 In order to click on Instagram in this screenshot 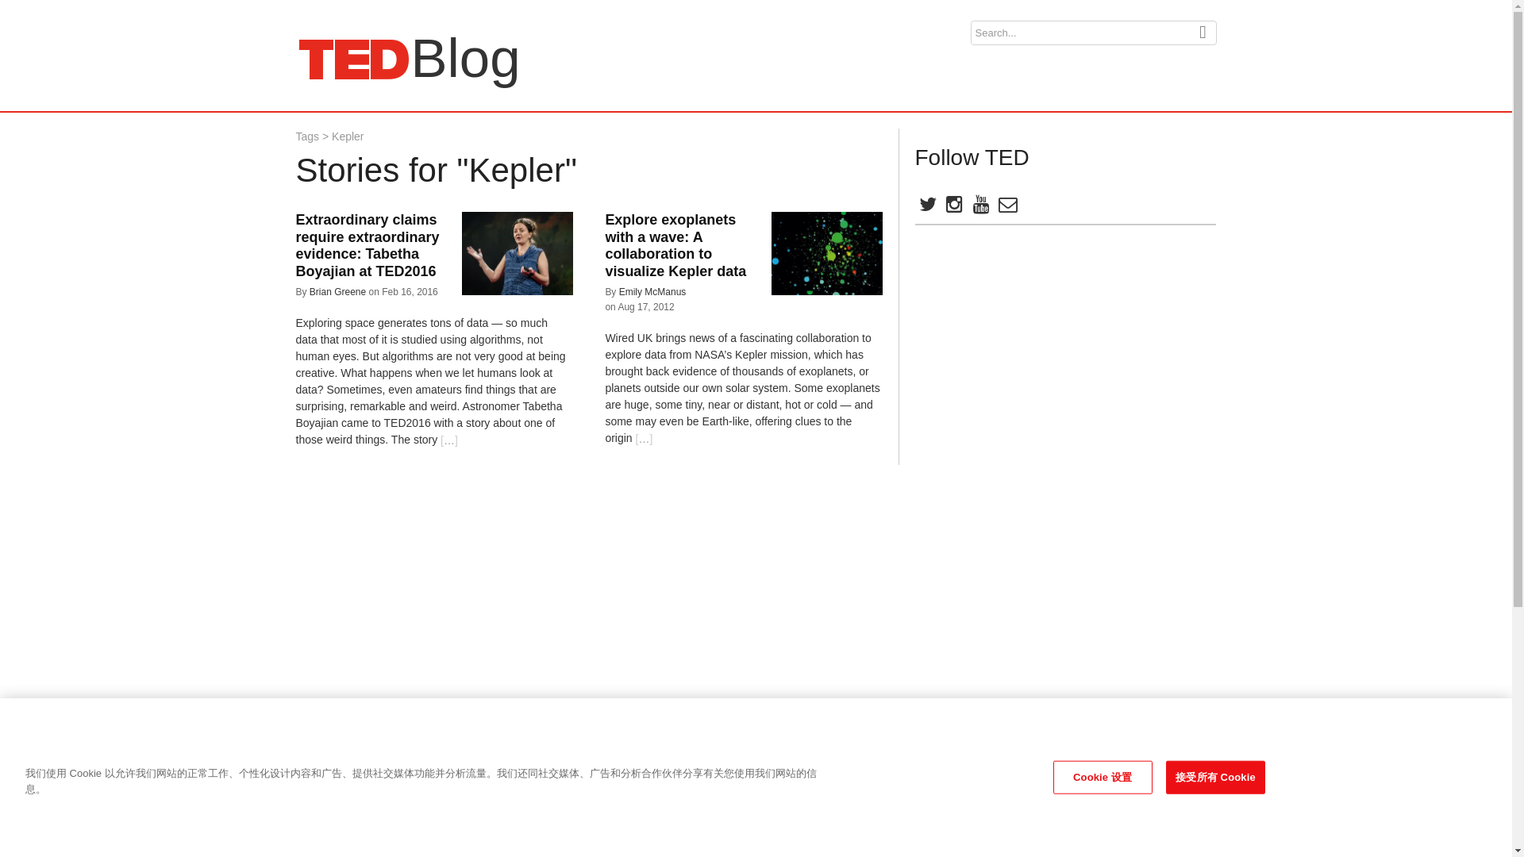, I will do `click(952, 207)`.